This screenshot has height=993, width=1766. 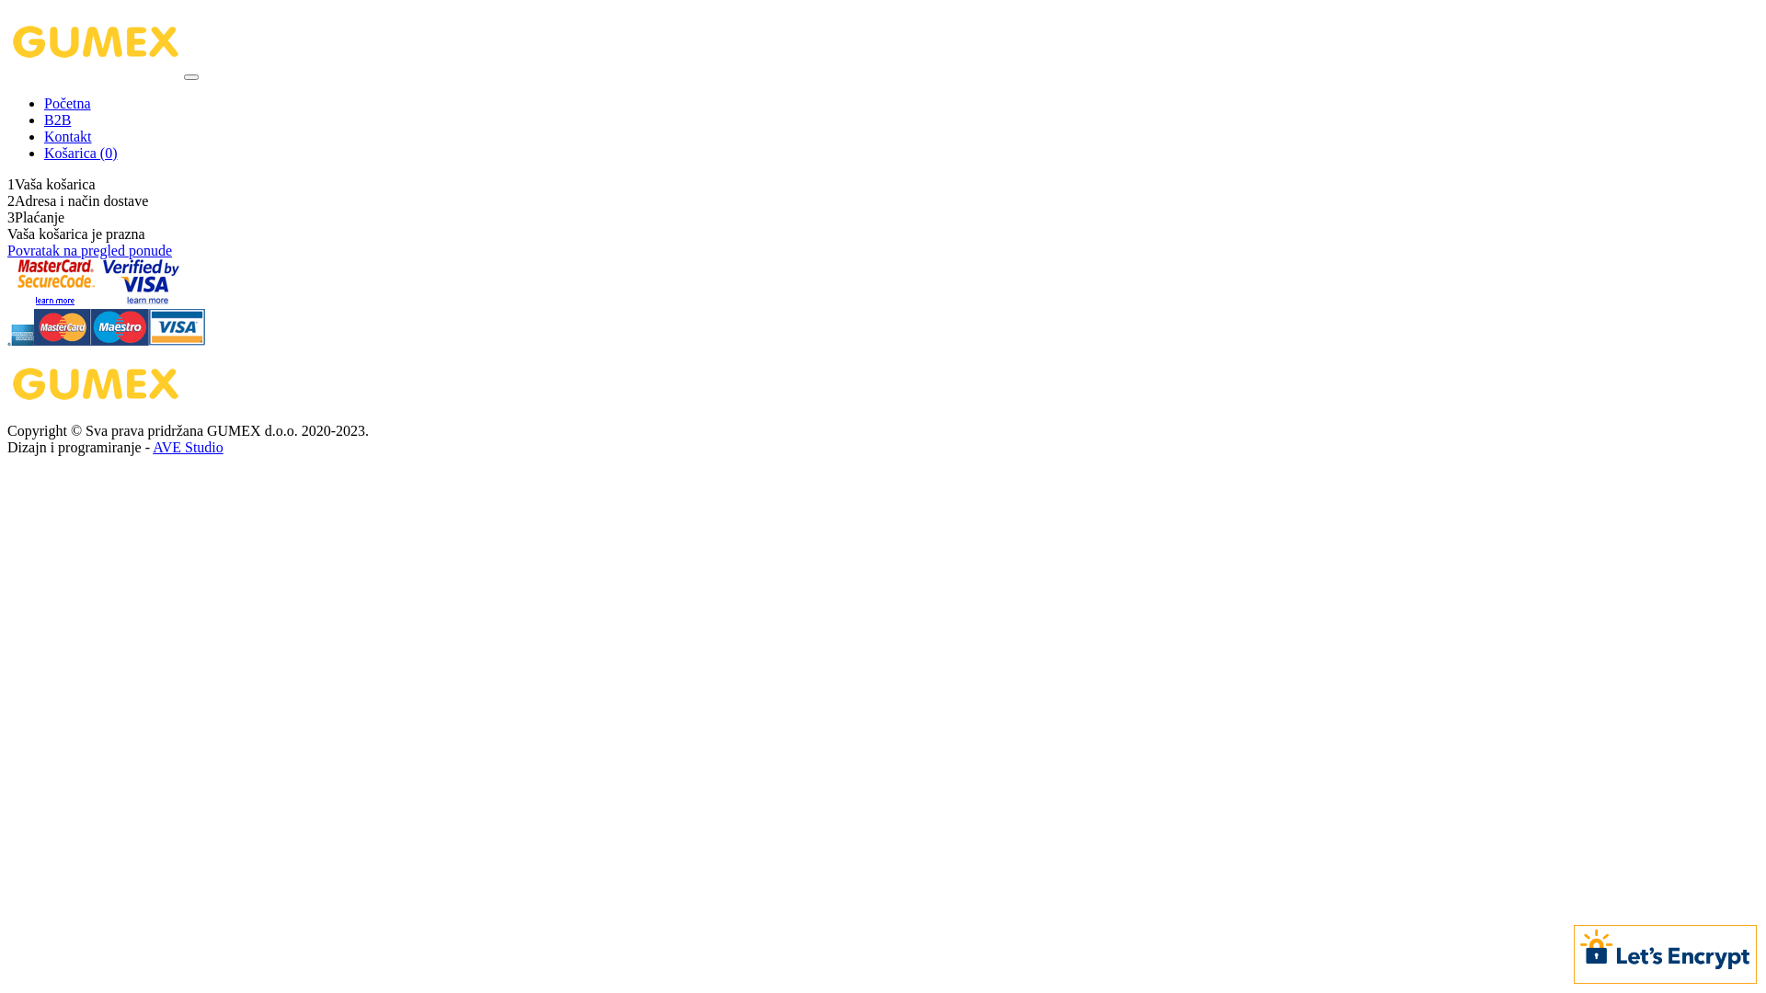 What do you see at coordinates (142, 300) in the screenshot?
I see `Verified By Visa` at bounding box center [142, 300].